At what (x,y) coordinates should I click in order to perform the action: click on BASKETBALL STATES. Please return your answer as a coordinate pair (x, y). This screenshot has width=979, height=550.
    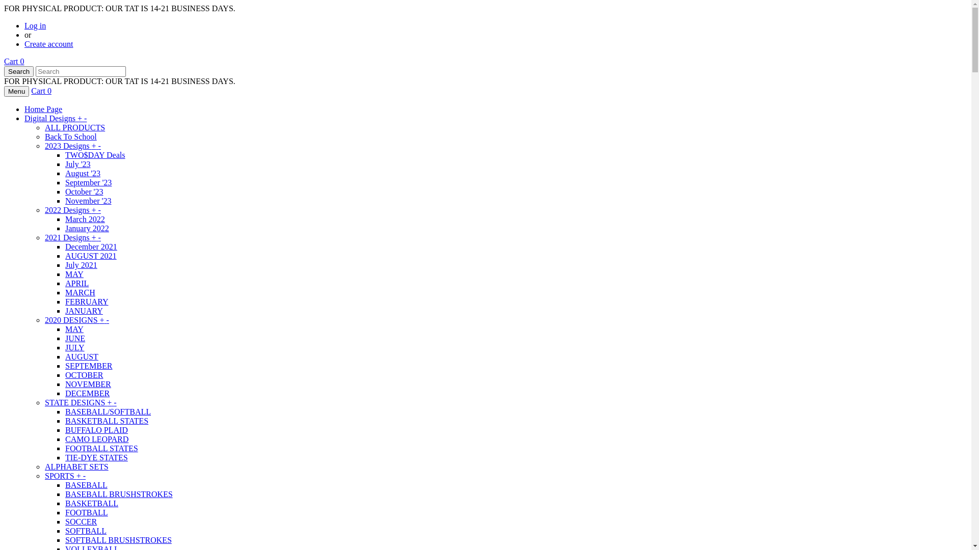
    Looking at the image, I should click on (107, 421).